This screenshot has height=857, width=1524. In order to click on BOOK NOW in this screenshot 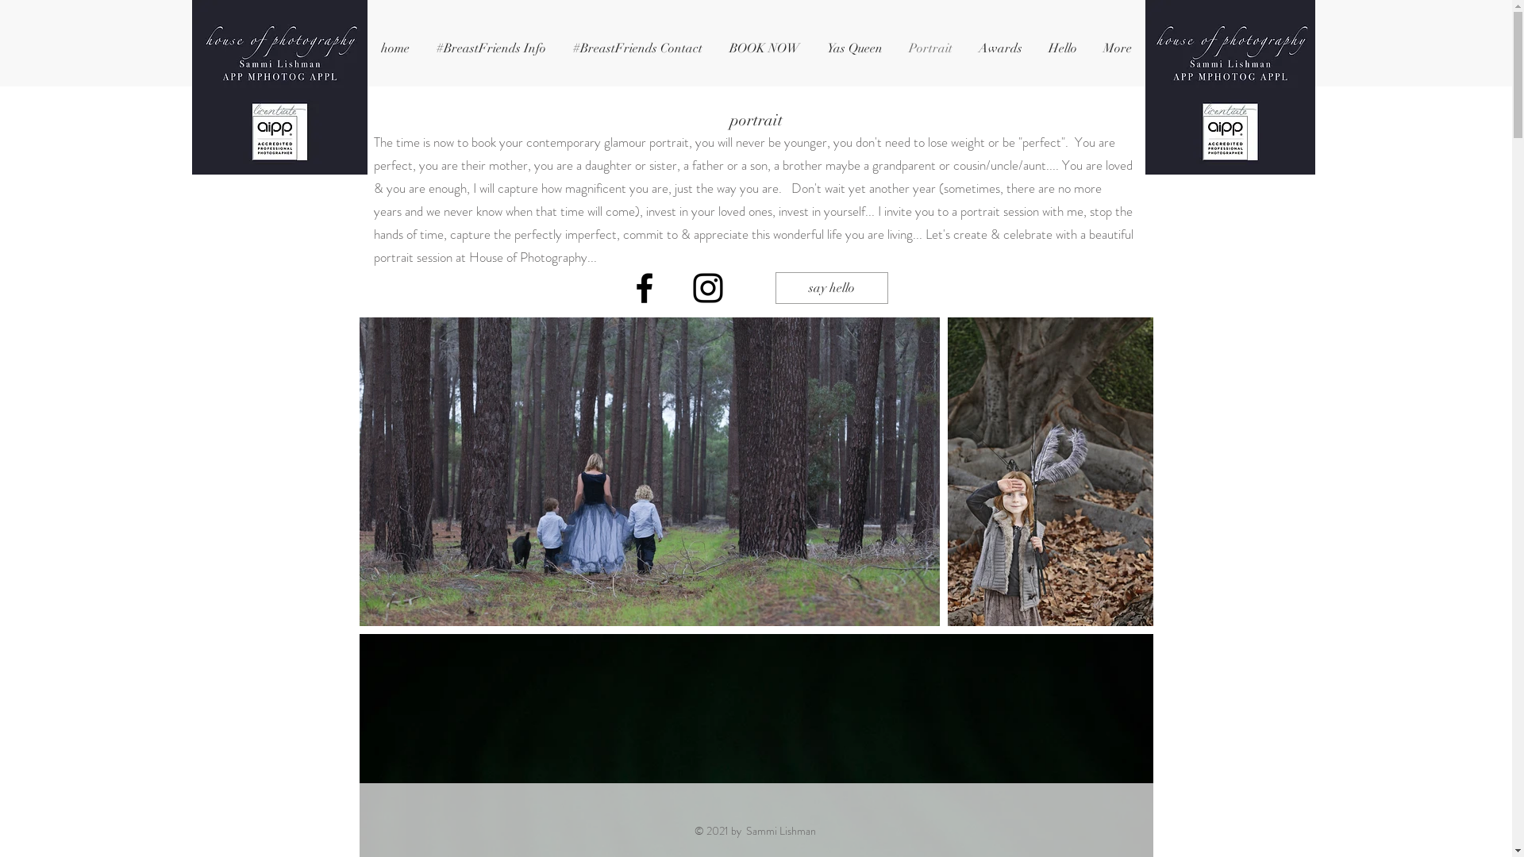, I will do `click(765, 49)`.